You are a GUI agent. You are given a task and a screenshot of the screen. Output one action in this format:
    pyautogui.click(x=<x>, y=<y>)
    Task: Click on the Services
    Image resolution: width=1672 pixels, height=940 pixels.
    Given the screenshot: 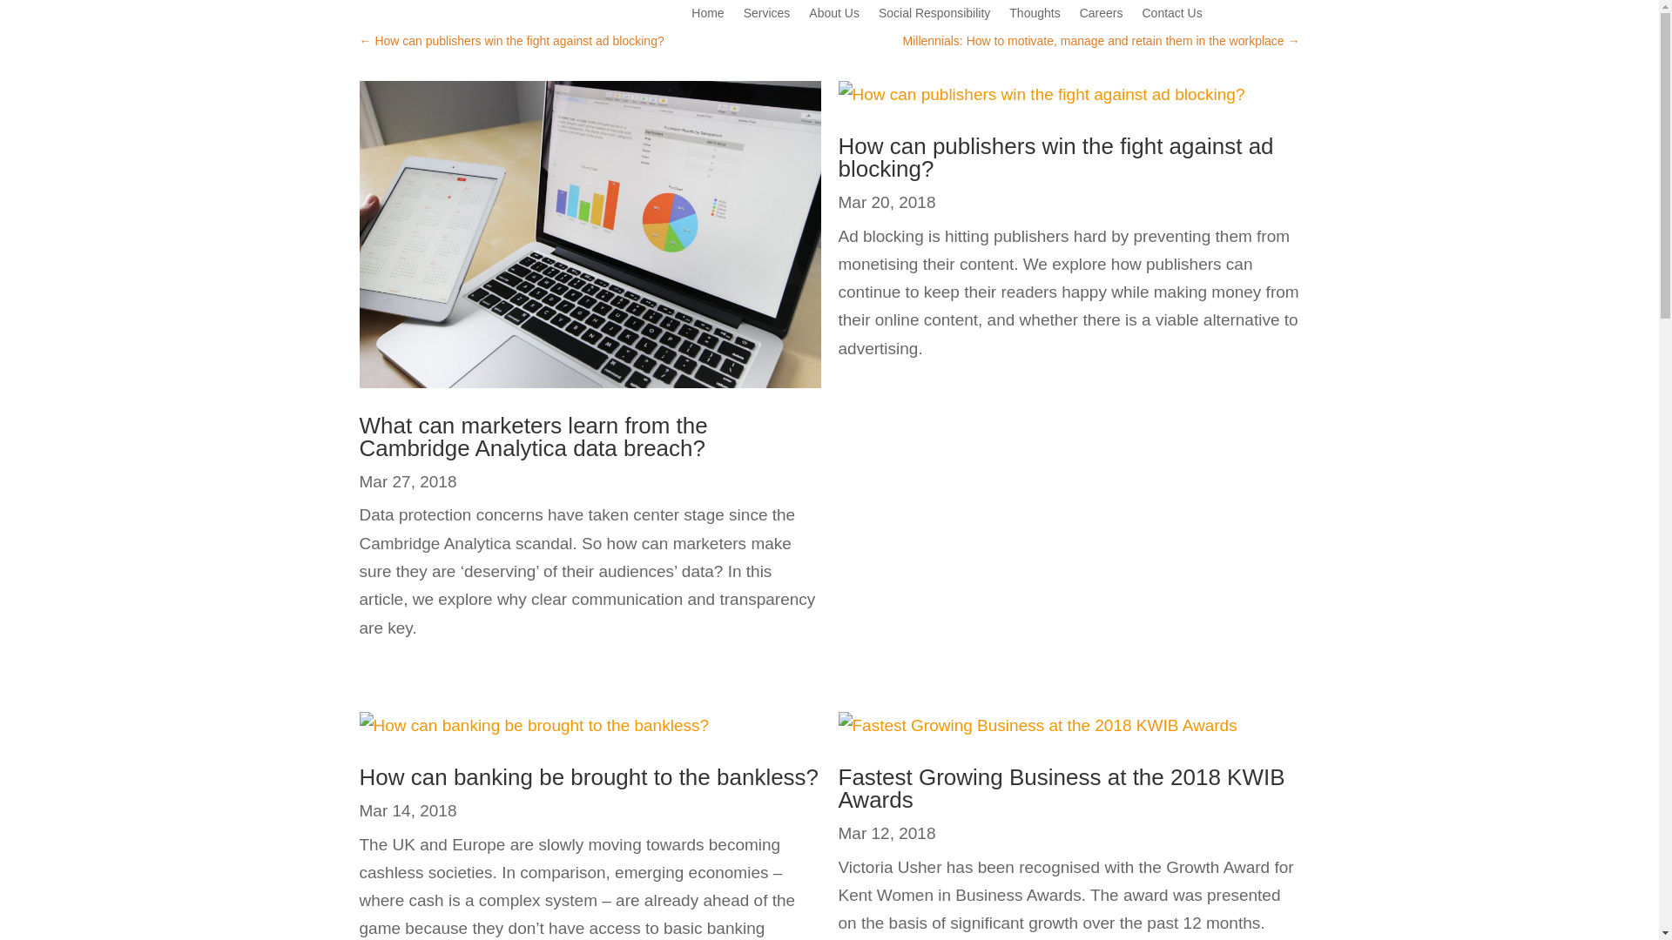 What is the action you would take?
    pyautogui.click(x=767, y=16)
    